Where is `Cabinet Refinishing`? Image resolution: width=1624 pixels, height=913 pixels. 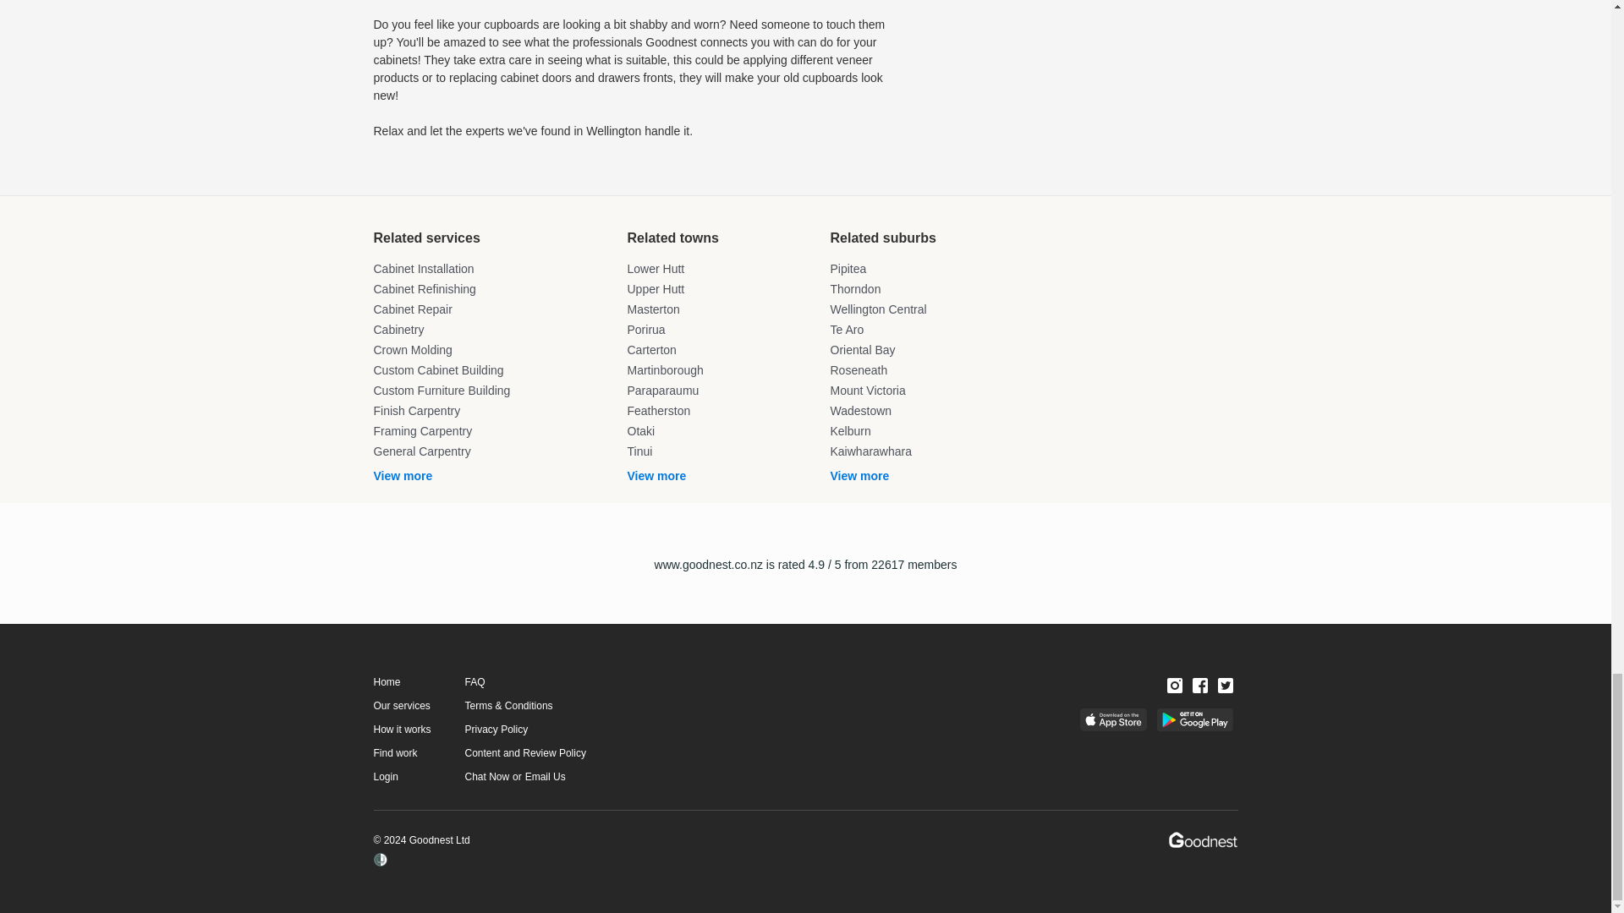 Cabinet Refinishing is located at coordinates (491, 289).